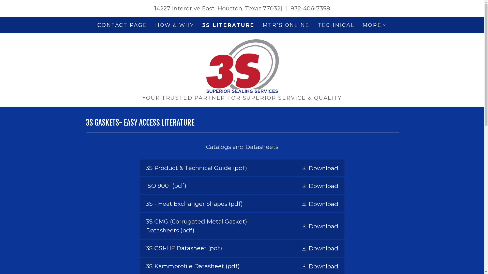 Image resolution: width=488 pixels, height=274 pixels. Describe the element at coordinates (242, 168) in the screenshot. I see `3S Product & Technical Guide (pdf)
Download` at that location.